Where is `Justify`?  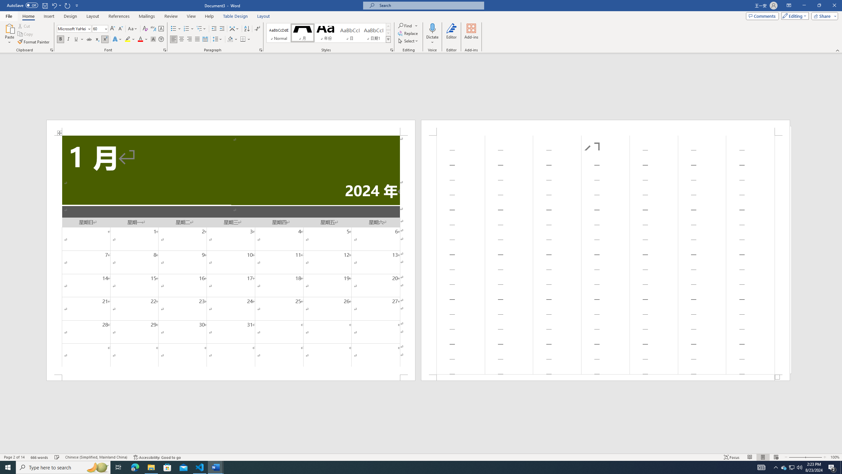
Justify is located at coordinates (197, 39).